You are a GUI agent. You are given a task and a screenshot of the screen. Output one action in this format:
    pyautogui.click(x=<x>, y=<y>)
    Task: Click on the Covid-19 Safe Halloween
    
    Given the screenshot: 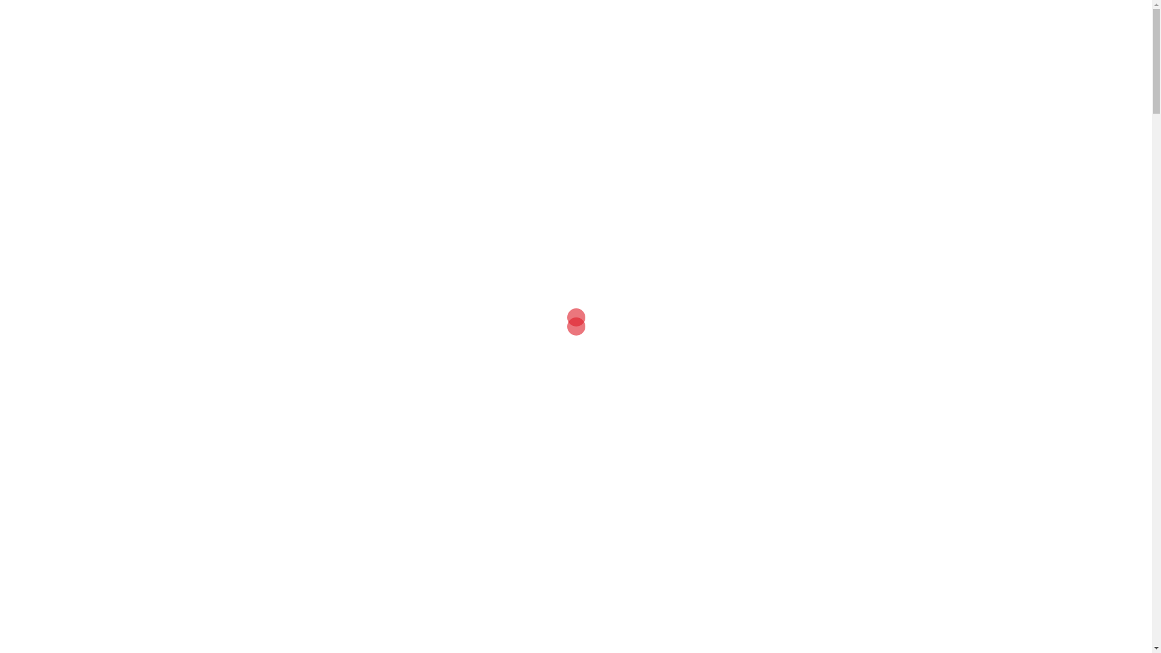 What is the action you would take?
    pyautogui.click(x=339, y=355)
    